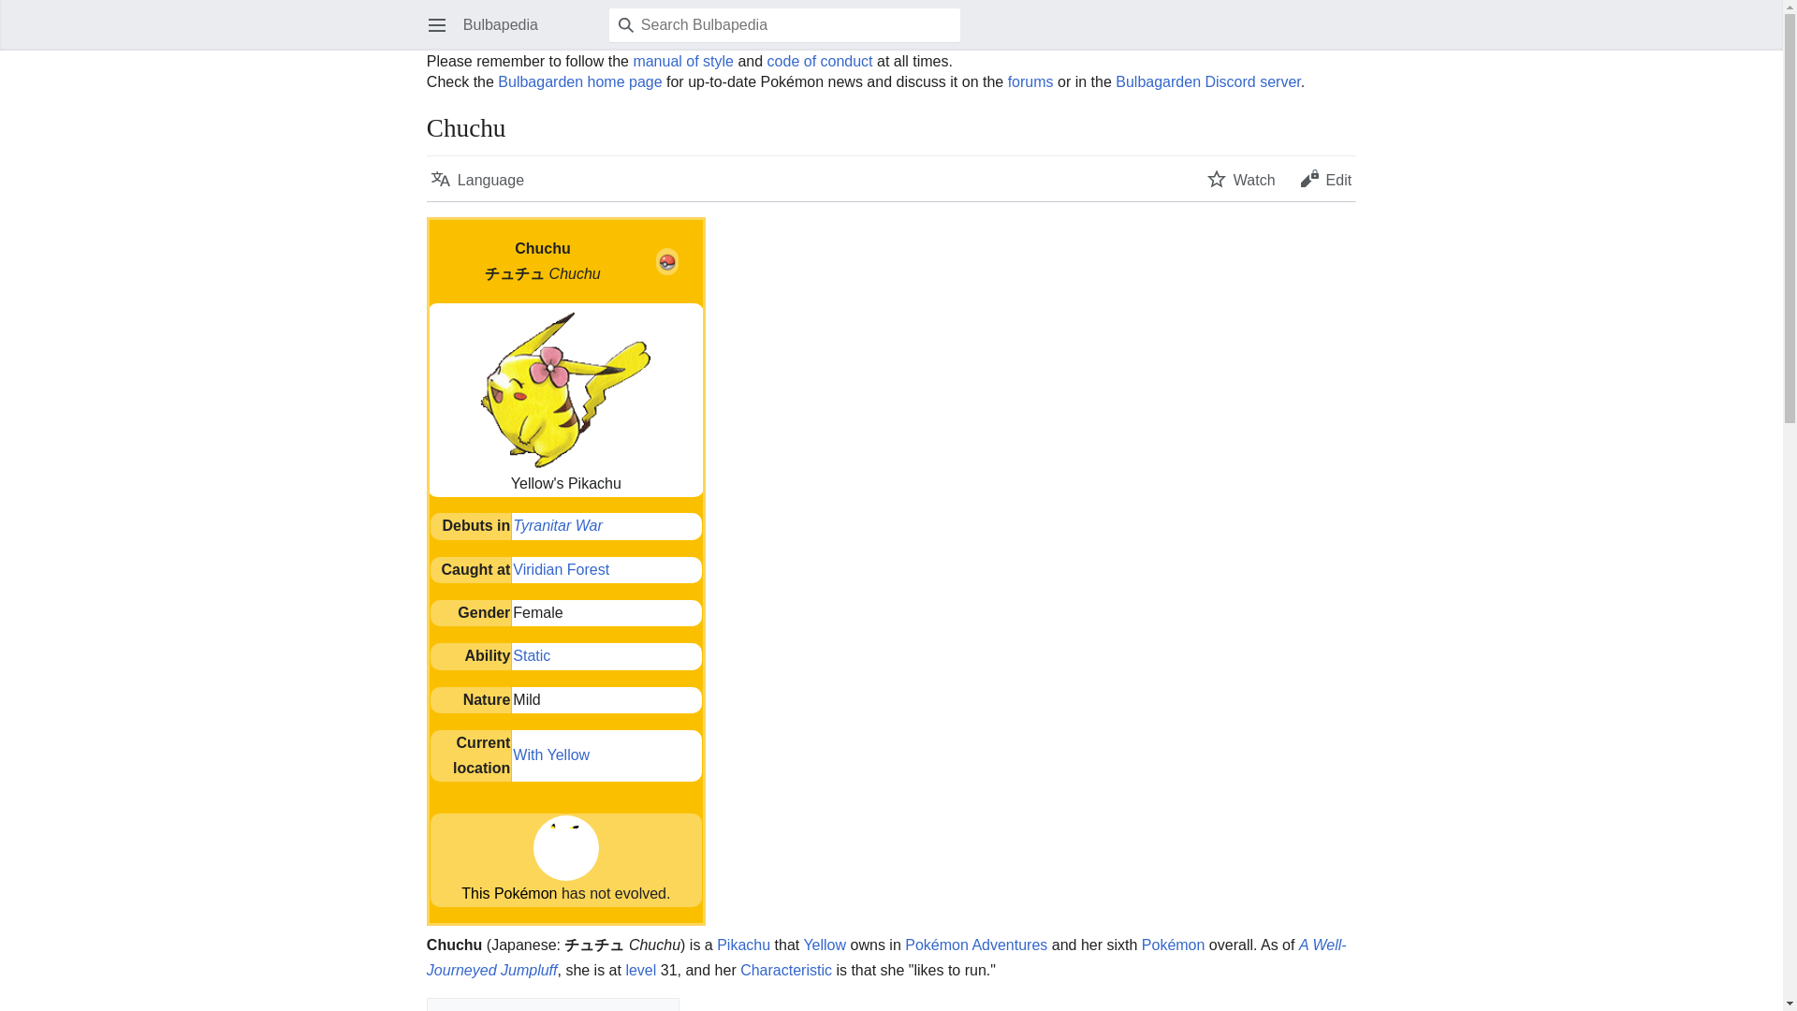  I want to click on Pikachu, so click(743, 945).